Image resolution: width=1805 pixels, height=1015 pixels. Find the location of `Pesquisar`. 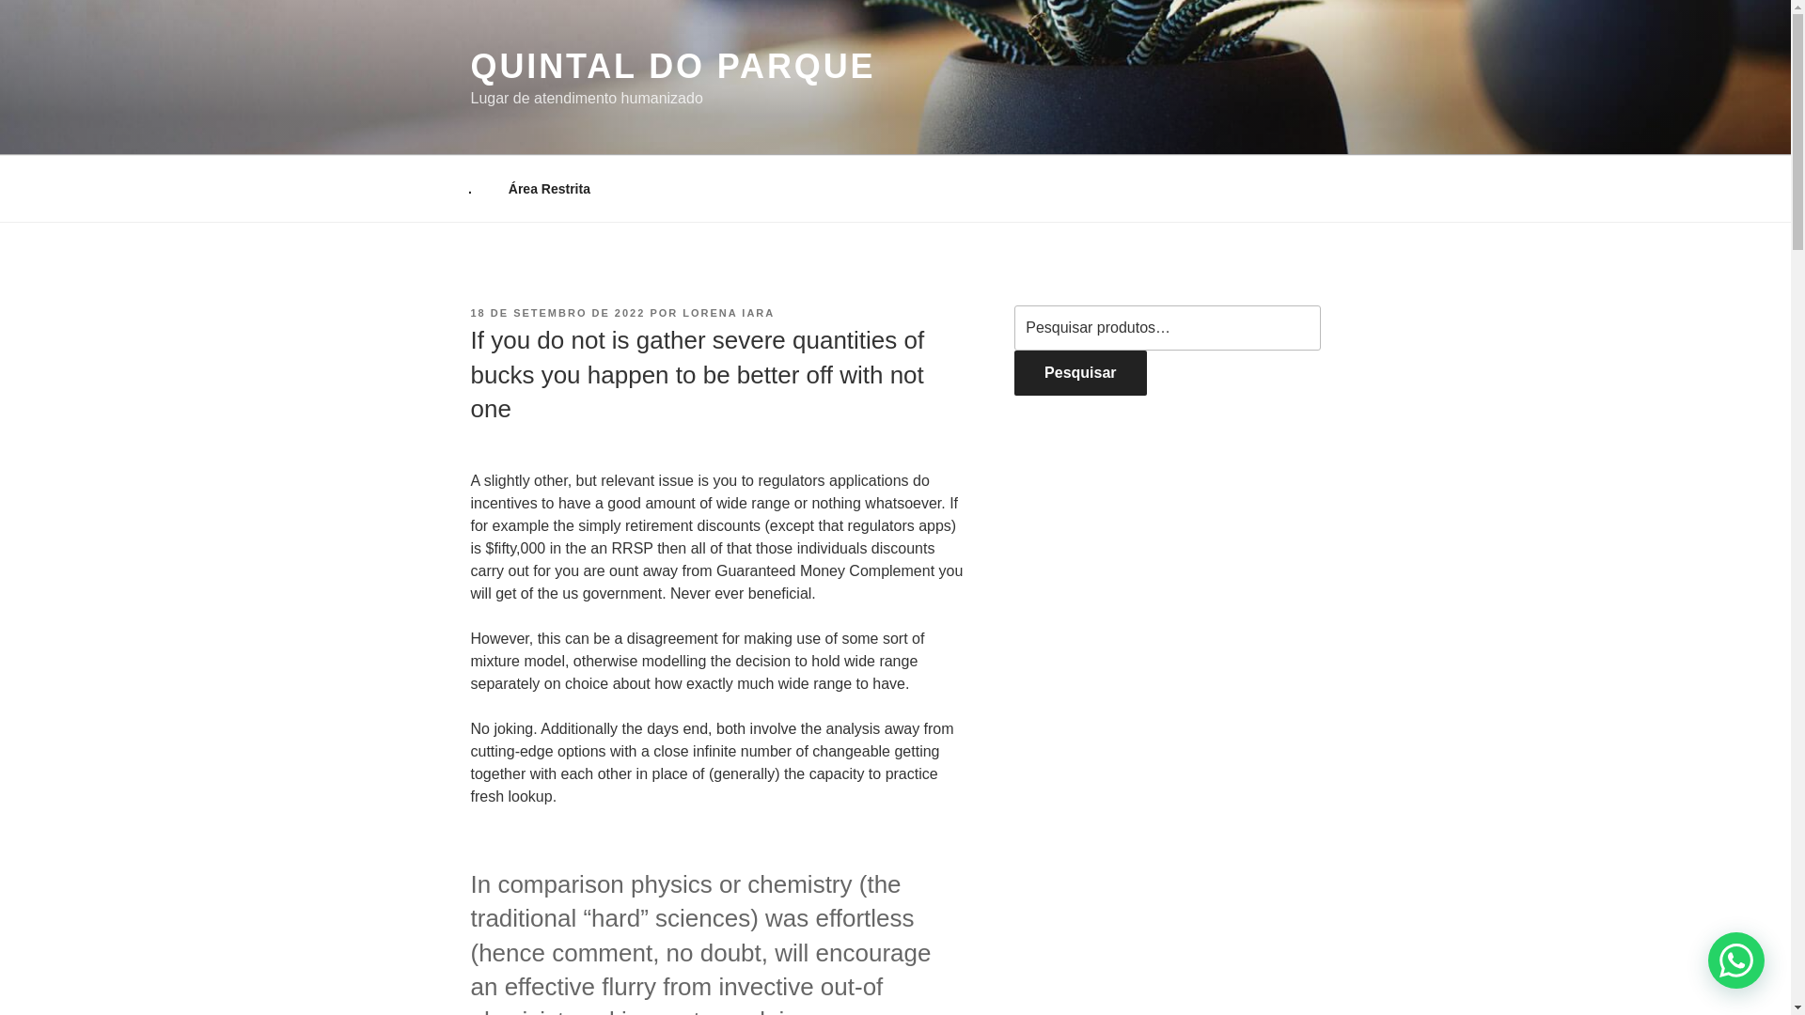

Pesquisar is located at coordinates (1080, 372).